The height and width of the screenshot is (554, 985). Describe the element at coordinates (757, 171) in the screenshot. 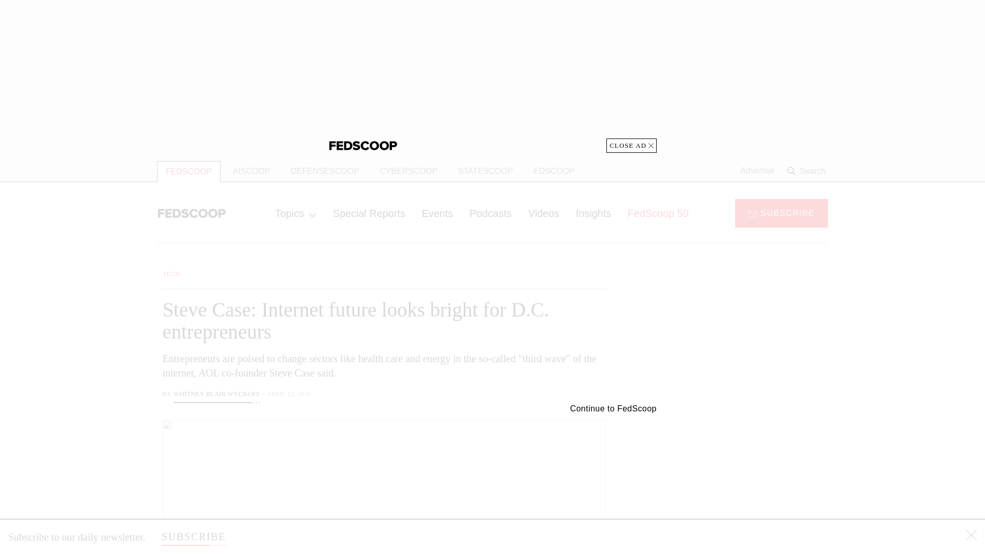

I see `Advertise` at that location.